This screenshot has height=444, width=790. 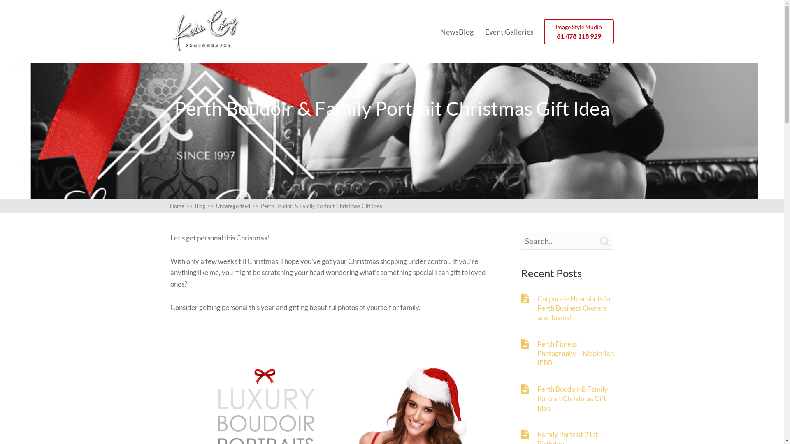 What do you see at coordinates (182, 206) in the screenshot?
I see `Home >>` at bounding box center [182, 206].